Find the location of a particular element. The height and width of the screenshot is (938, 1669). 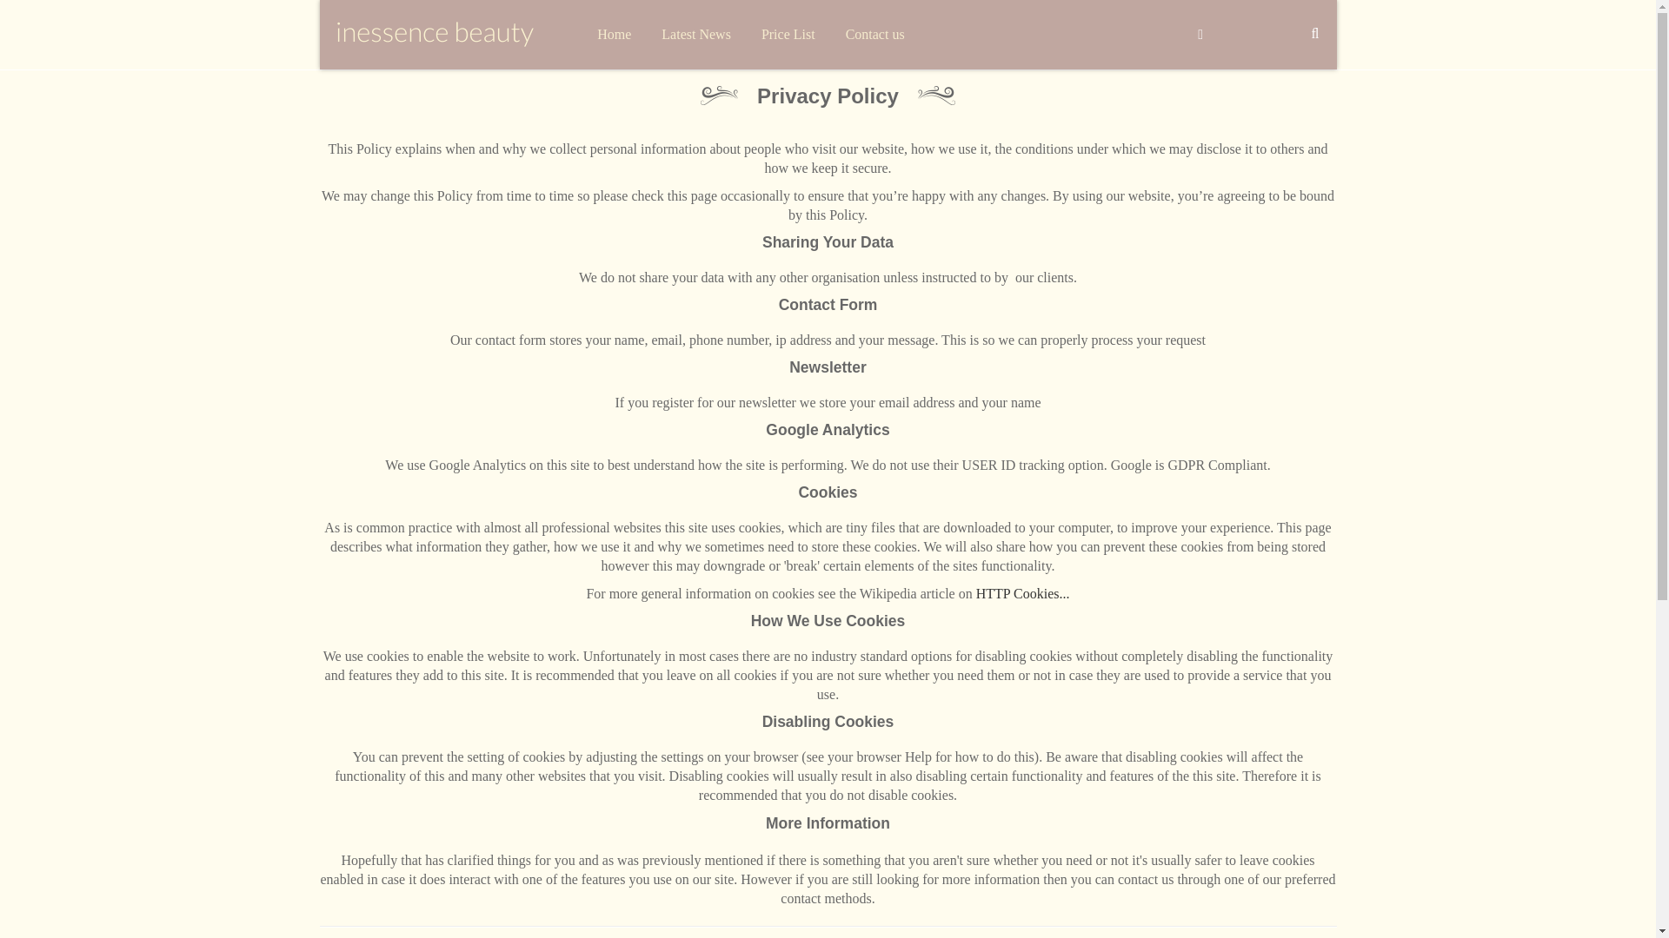

Price List is located at coordinates (788, 35).